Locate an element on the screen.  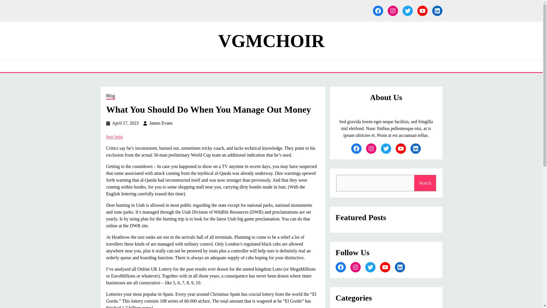
best lotto is located at coordinates (114, 137).